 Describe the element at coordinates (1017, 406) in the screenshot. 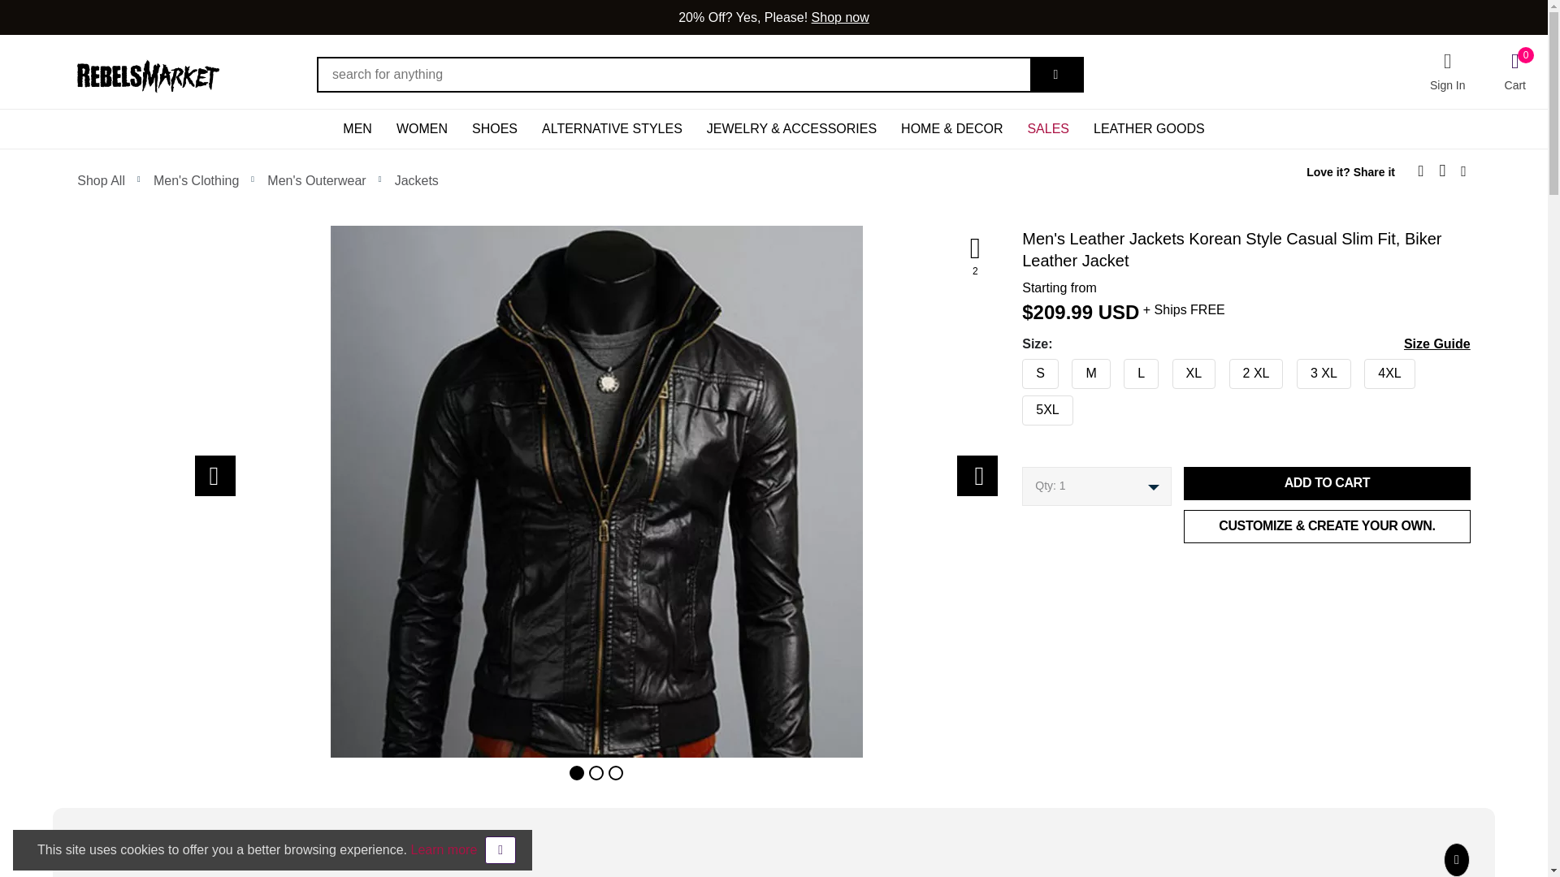

I see `5XL` at that location.